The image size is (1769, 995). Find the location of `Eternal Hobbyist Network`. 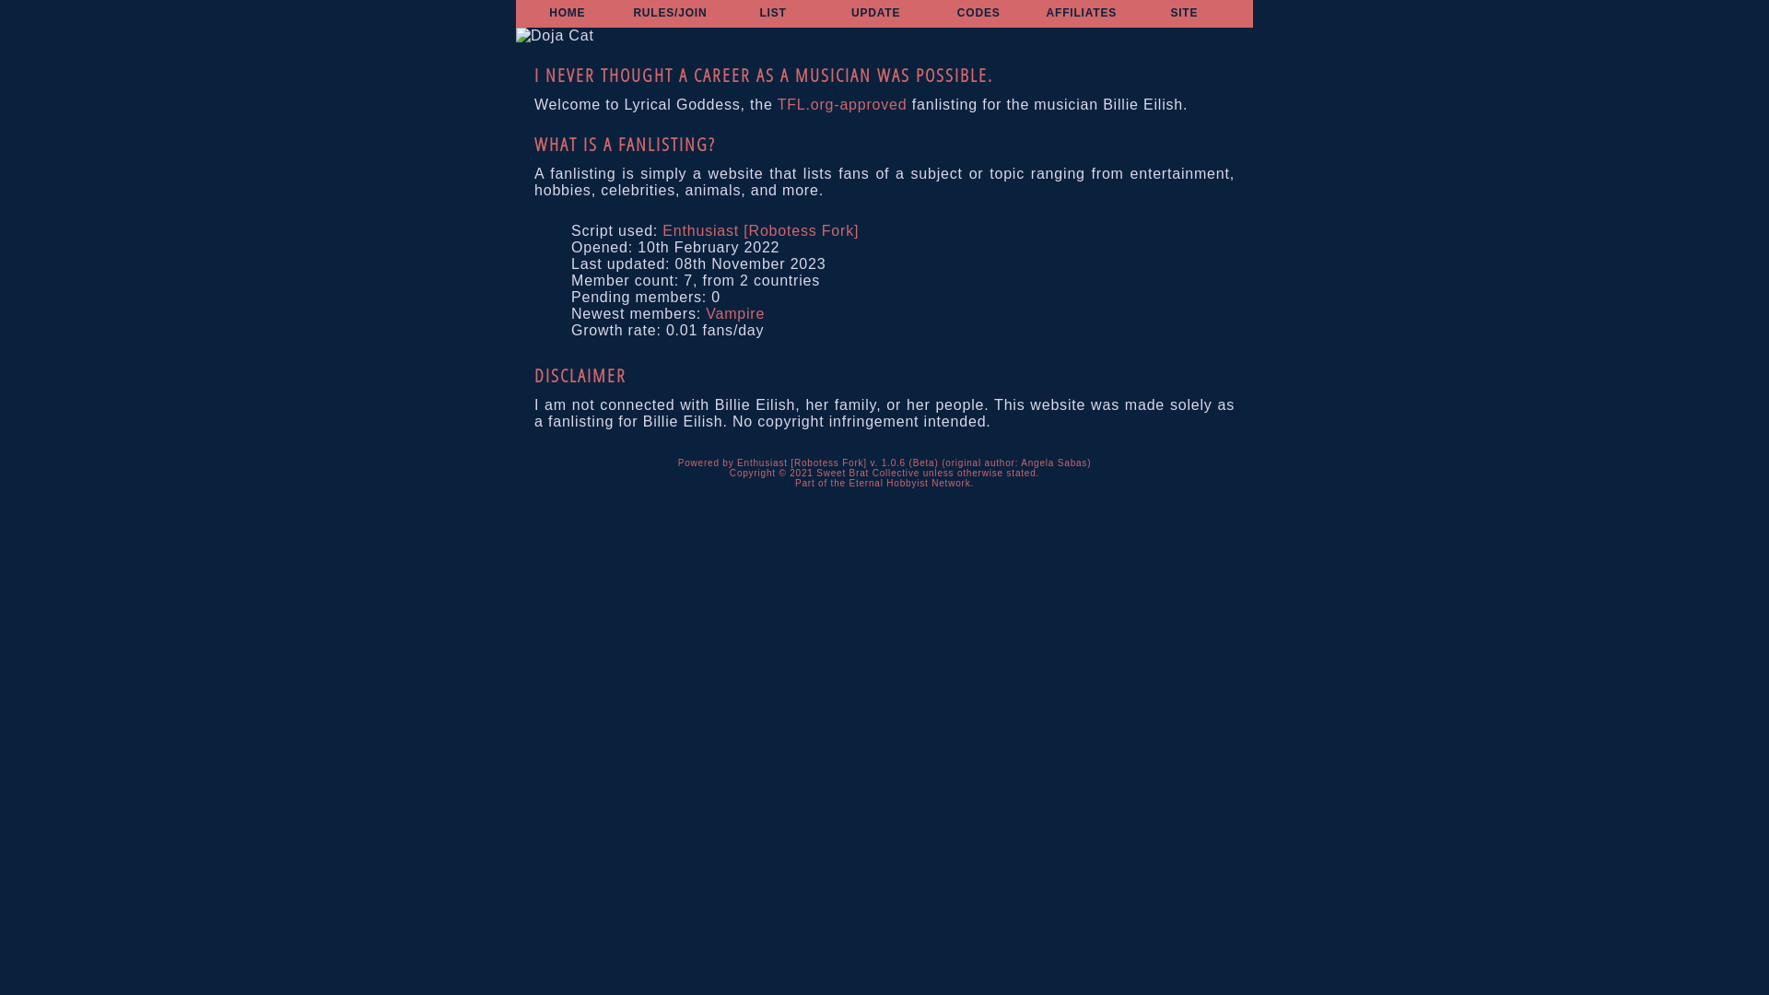

Eternal Hobbyist Network is located at coordinates (909, 483).